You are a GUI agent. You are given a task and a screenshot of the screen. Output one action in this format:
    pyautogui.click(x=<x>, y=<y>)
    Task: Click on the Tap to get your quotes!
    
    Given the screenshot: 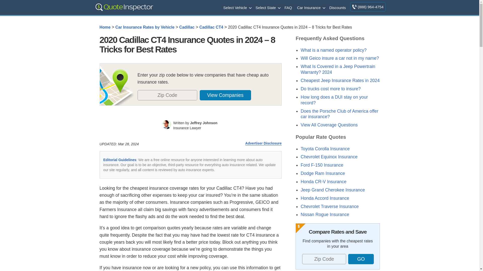 What is the action you would take?
    pyautogui.click(x=228, y=95)
    